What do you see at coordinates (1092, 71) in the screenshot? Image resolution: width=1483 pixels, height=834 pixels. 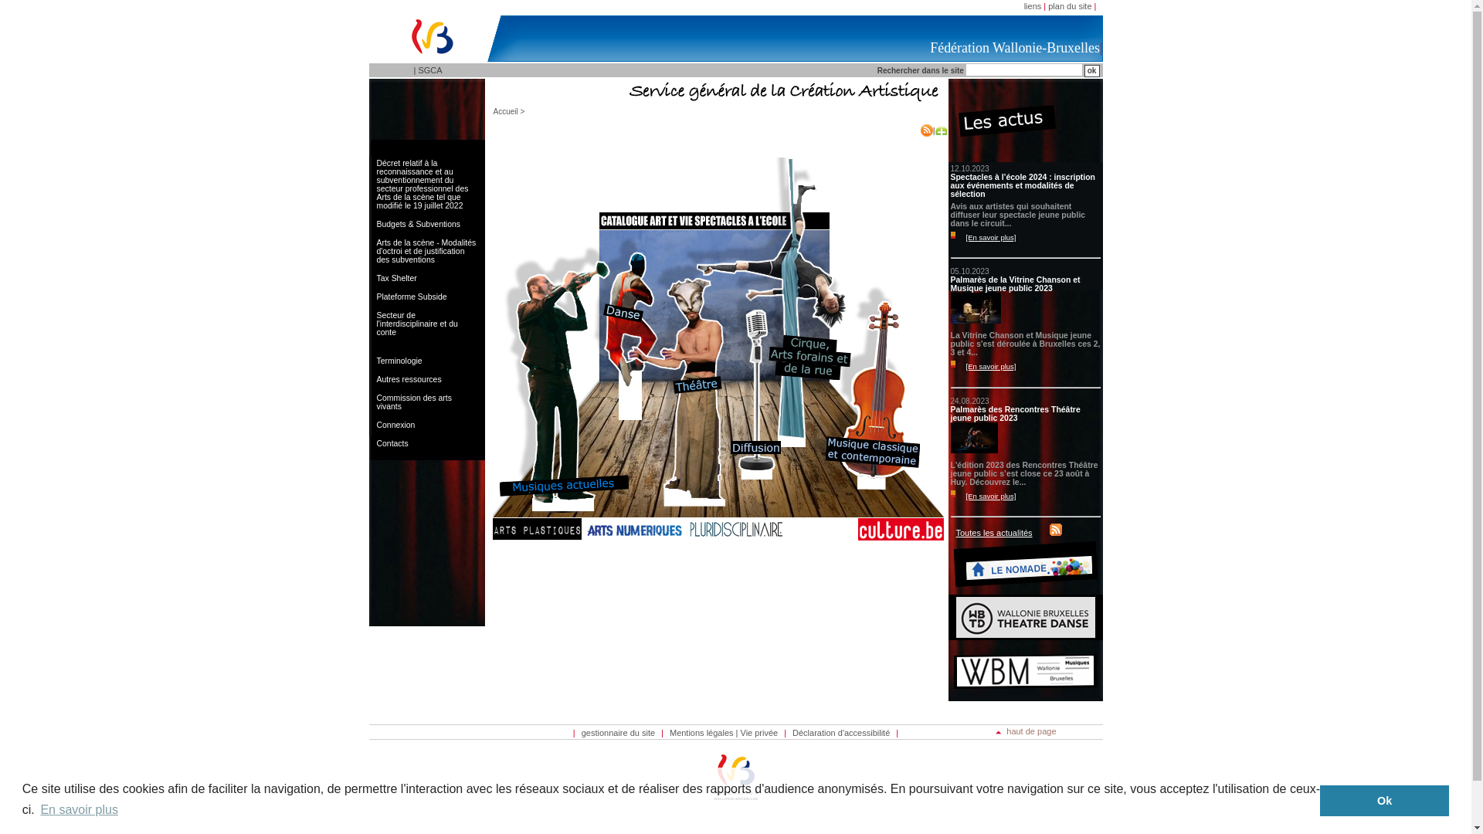 I see `rechercher` at bounding box center [1092, 71].